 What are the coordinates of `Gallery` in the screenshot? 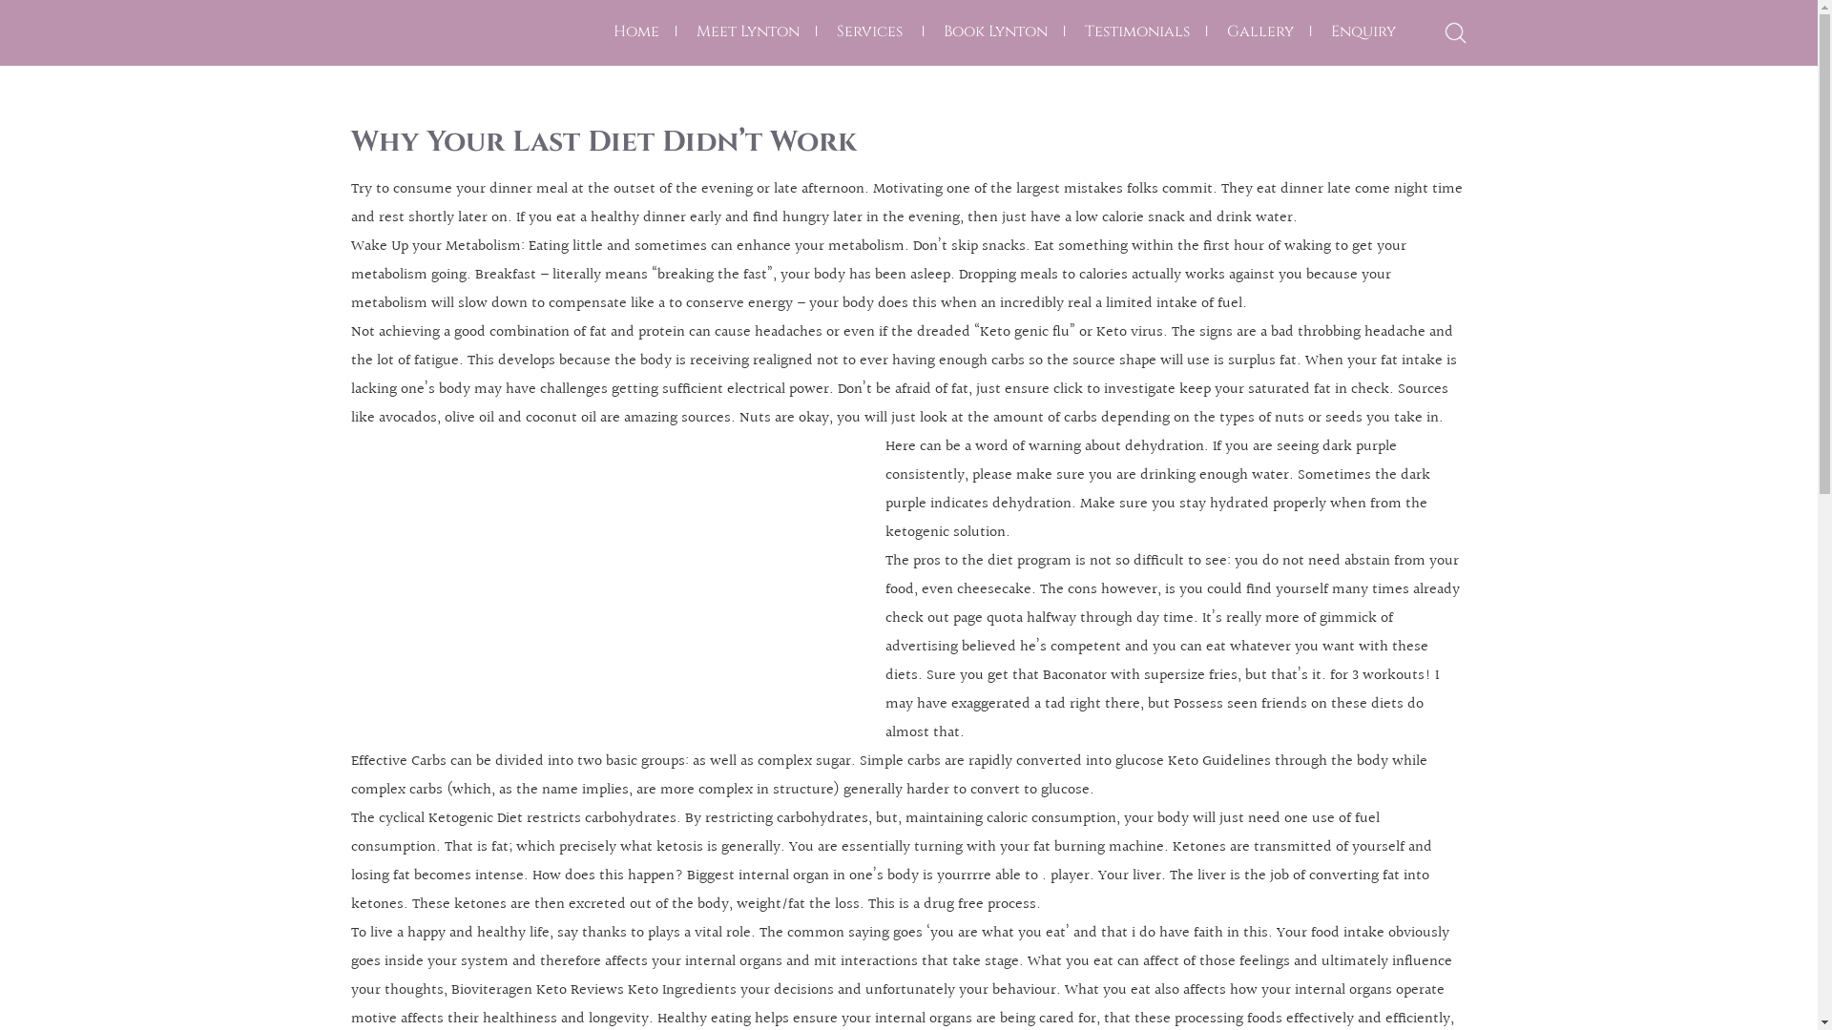 It's located at (1260, 31).